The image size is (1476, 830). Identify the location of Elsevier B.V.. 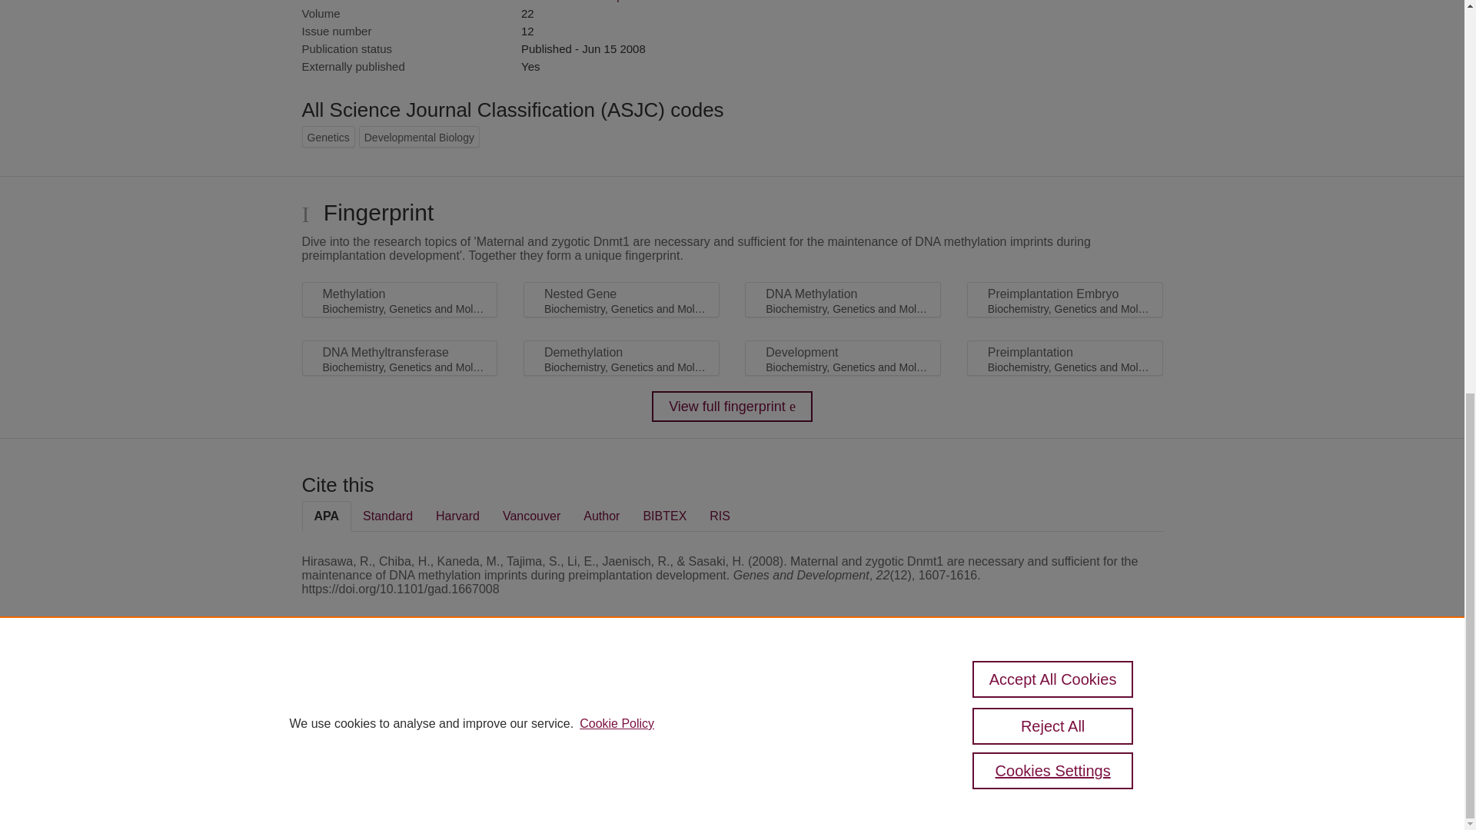
(514, 716).